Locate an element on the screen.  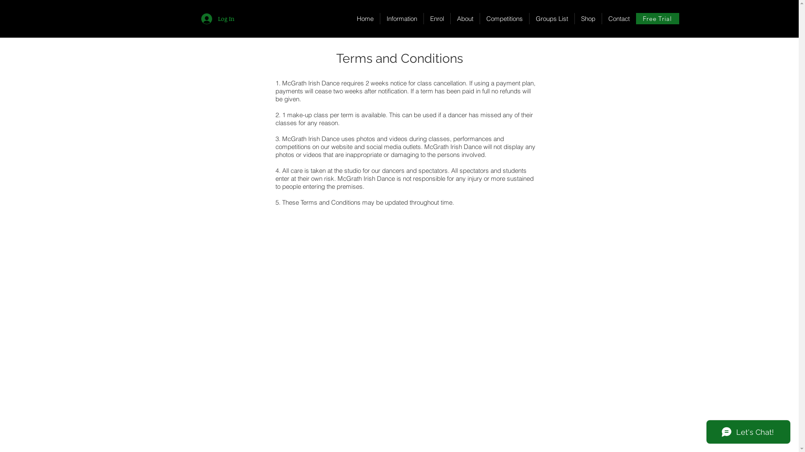
Shop is located at coordinates (588, 18).